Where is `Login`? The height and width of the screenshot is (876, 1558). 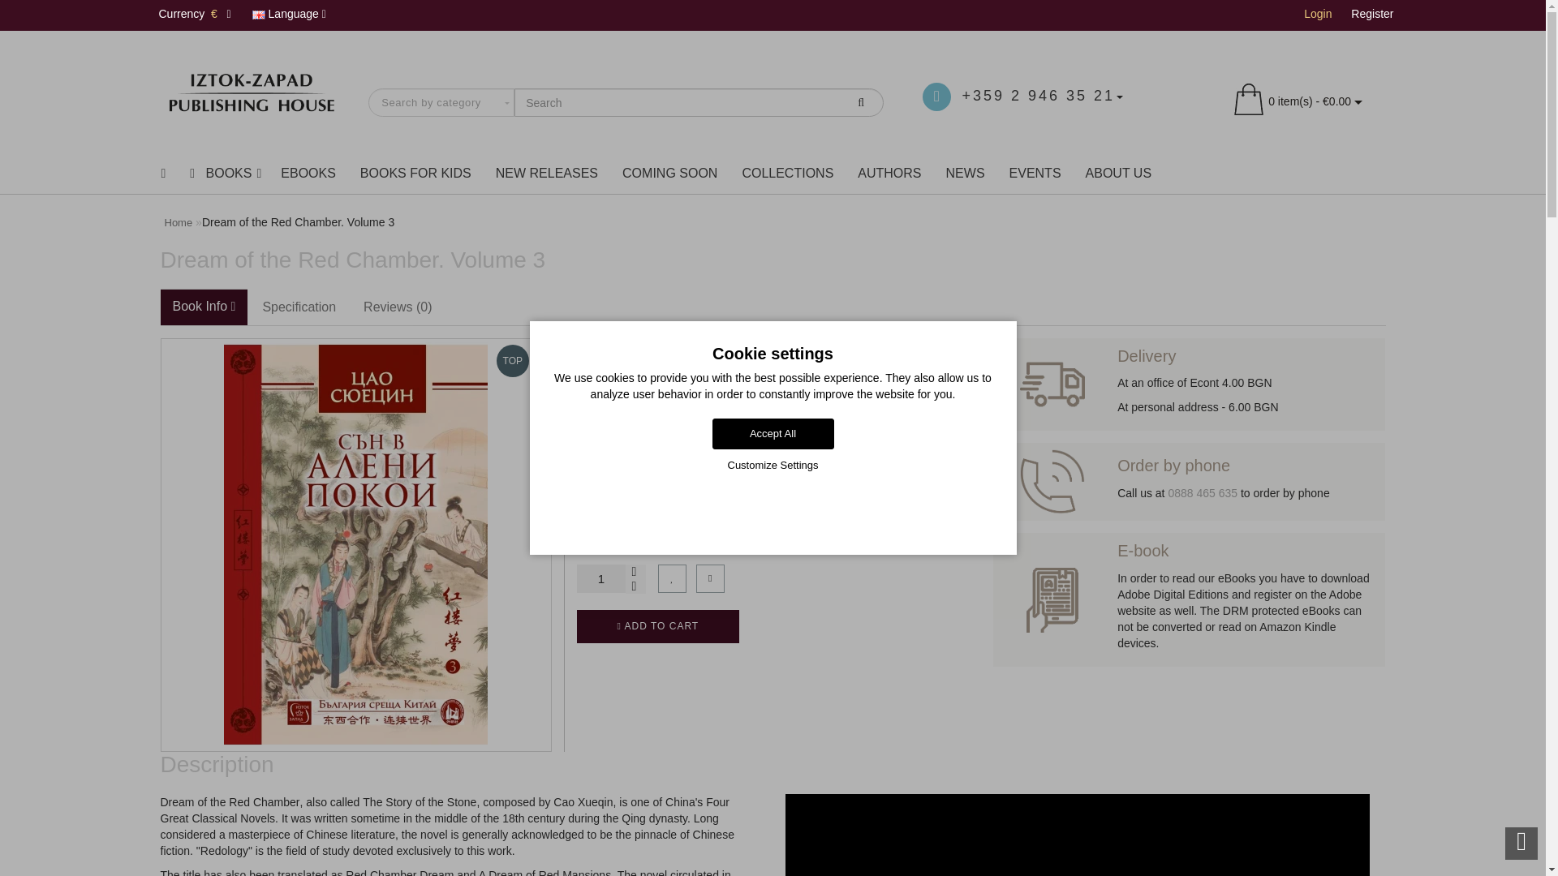 Login is located at coordinates (1318, 13).